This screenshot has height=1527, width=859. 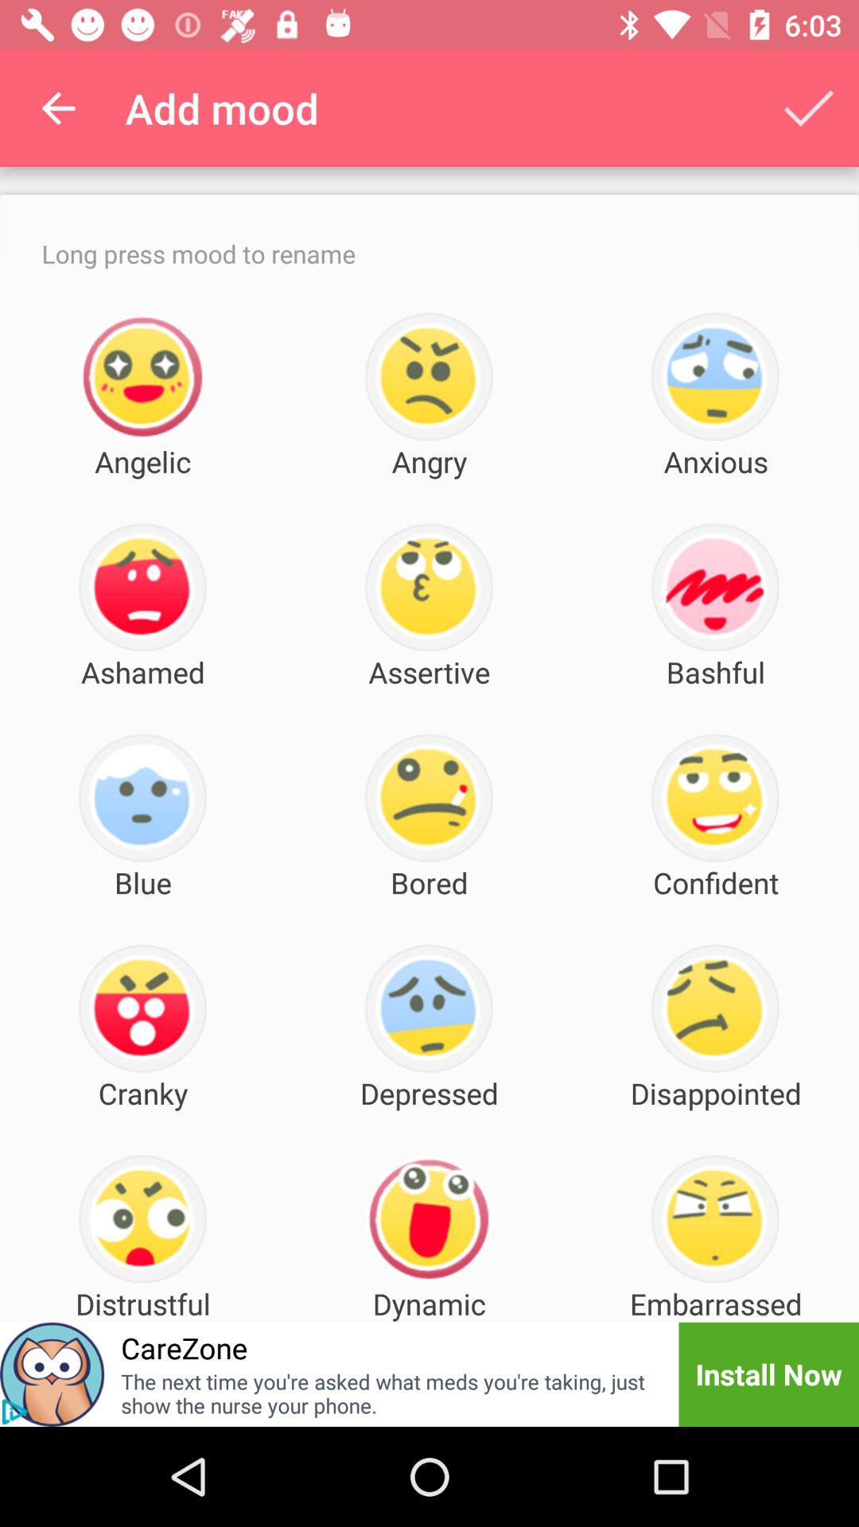 I want to click on open item next to add mood icon, so click(x=58, y=108).